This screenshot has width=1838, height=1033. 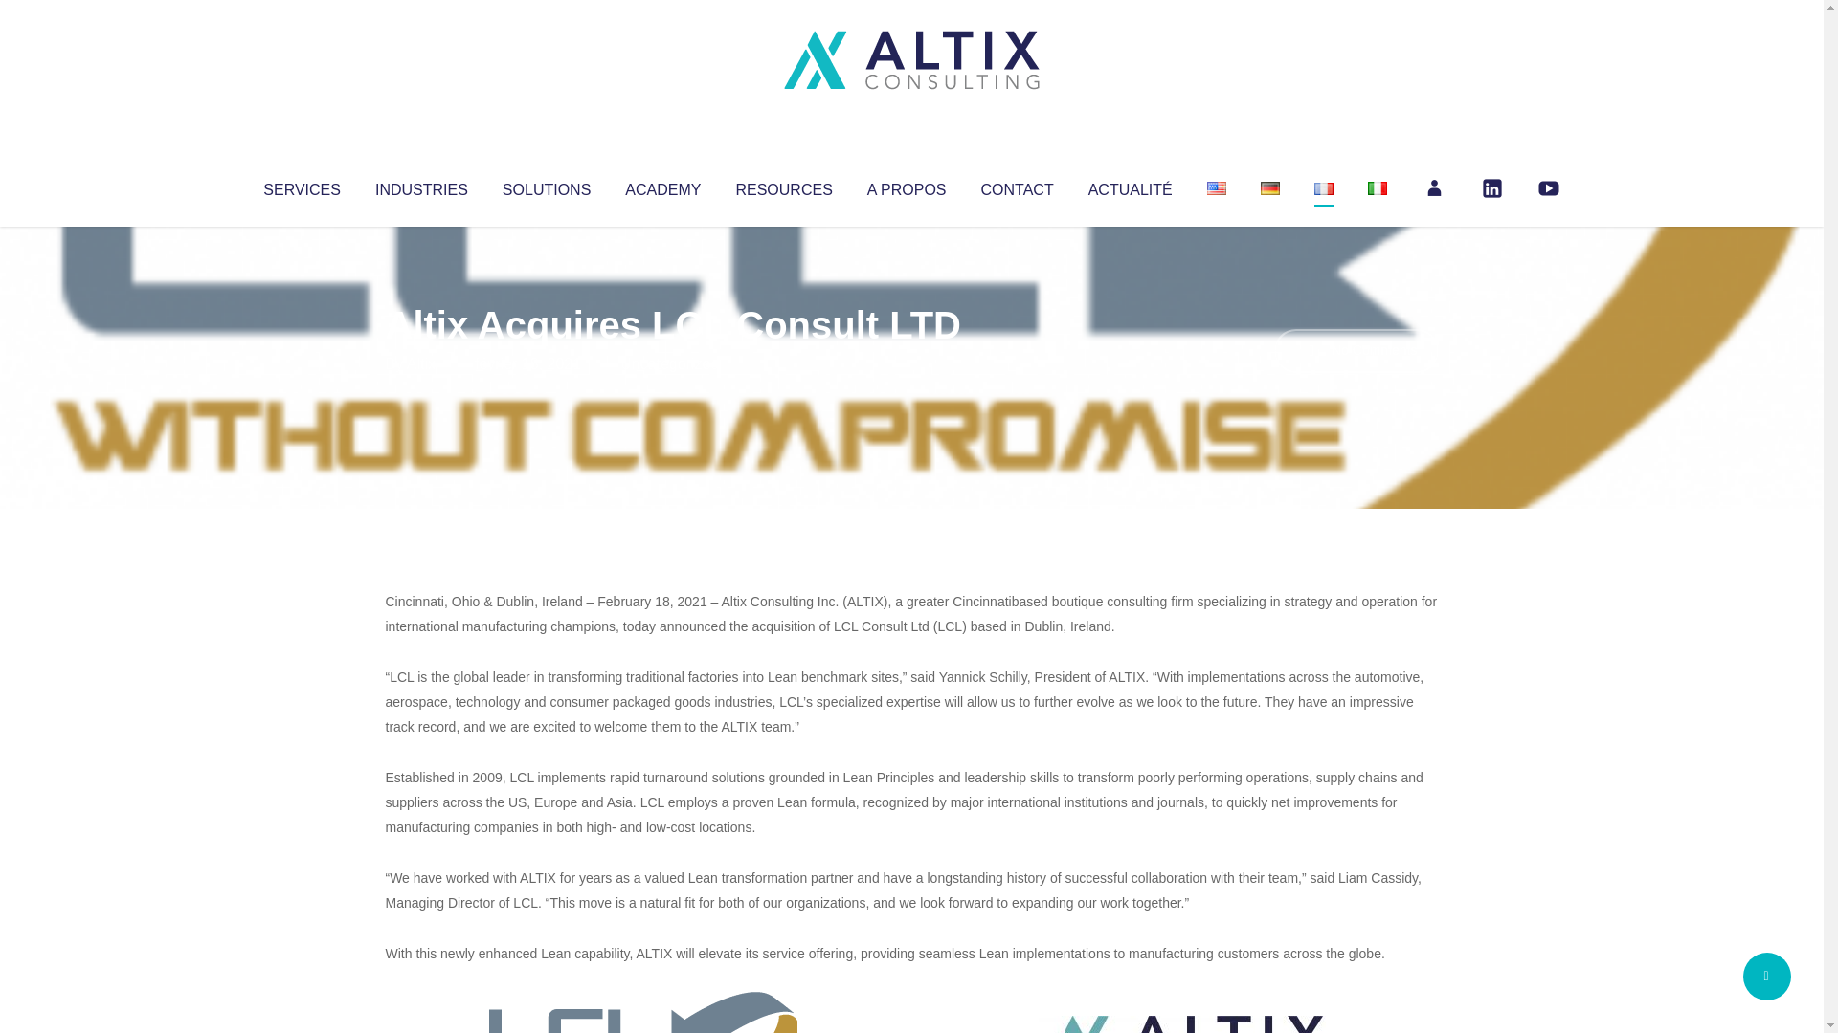 I want to click on A PROPOS, so click(x=907, y=186).